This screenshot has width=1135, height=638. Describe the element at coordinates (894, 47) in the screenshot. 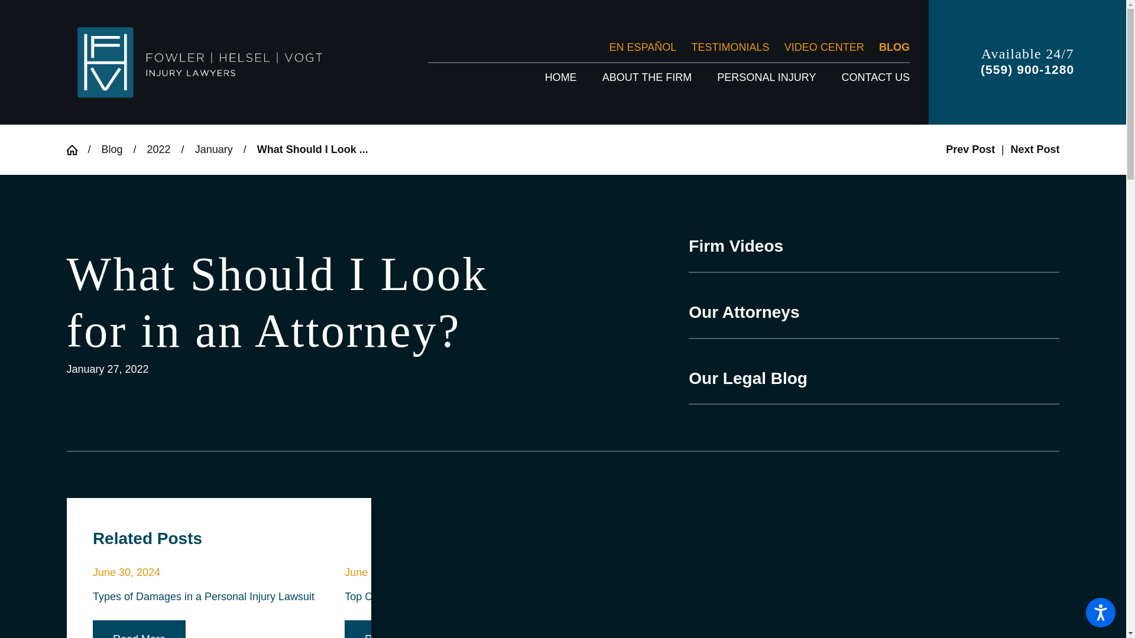

I see `BLOG` at that location.